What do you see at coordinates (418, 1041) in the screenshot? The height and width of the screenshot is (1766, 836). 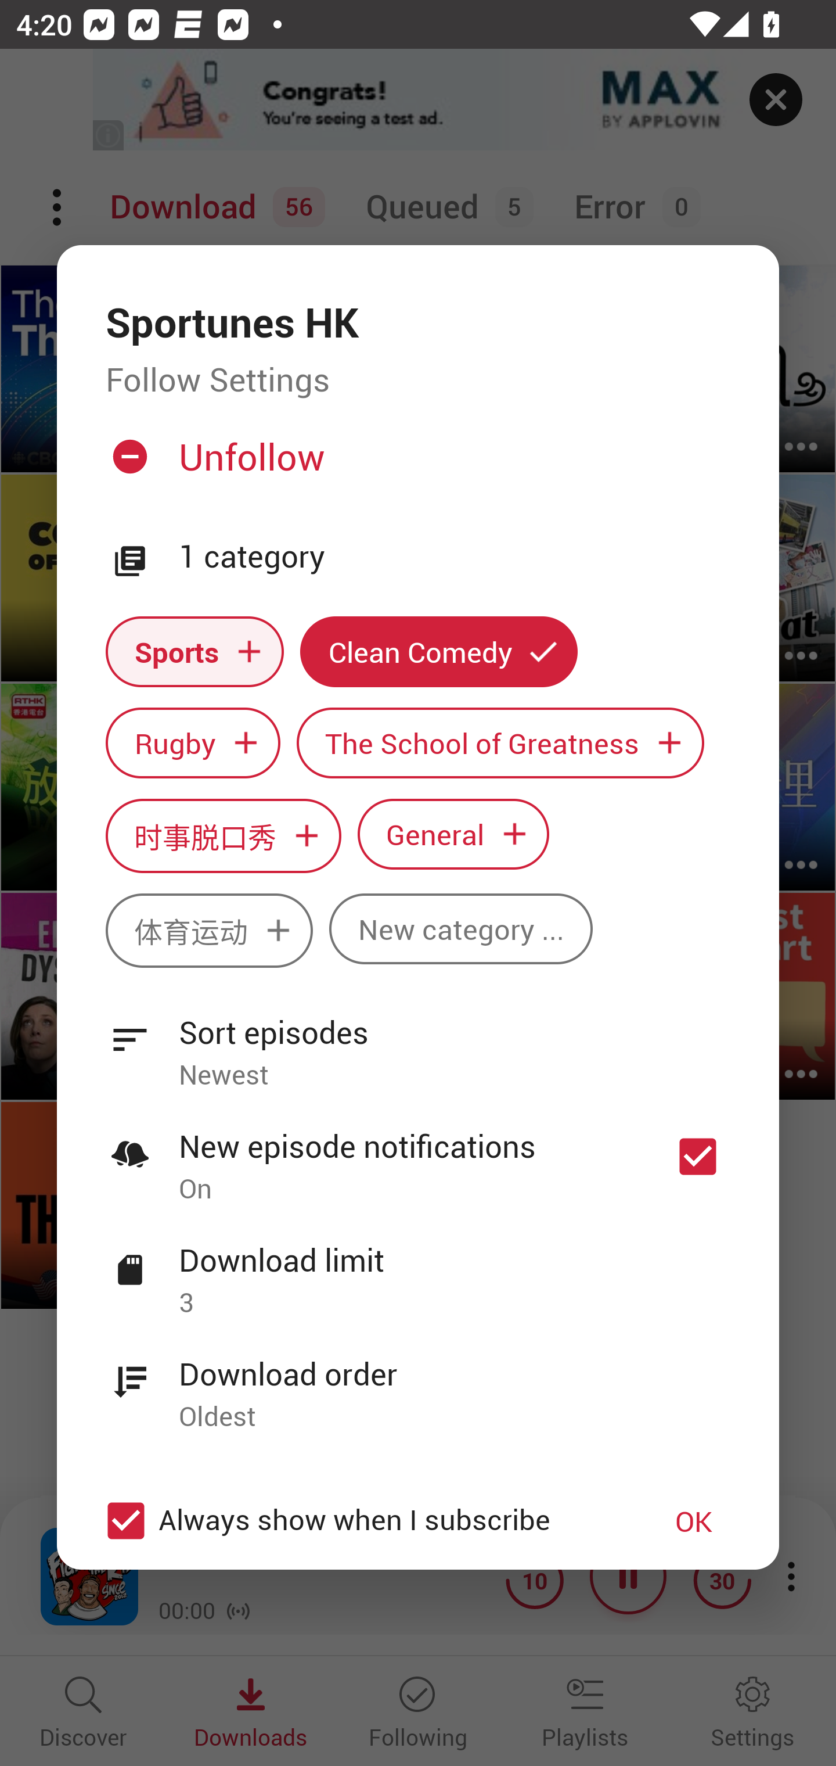 I see `Sort episodes Newest` at bounding box center [418, 1041].